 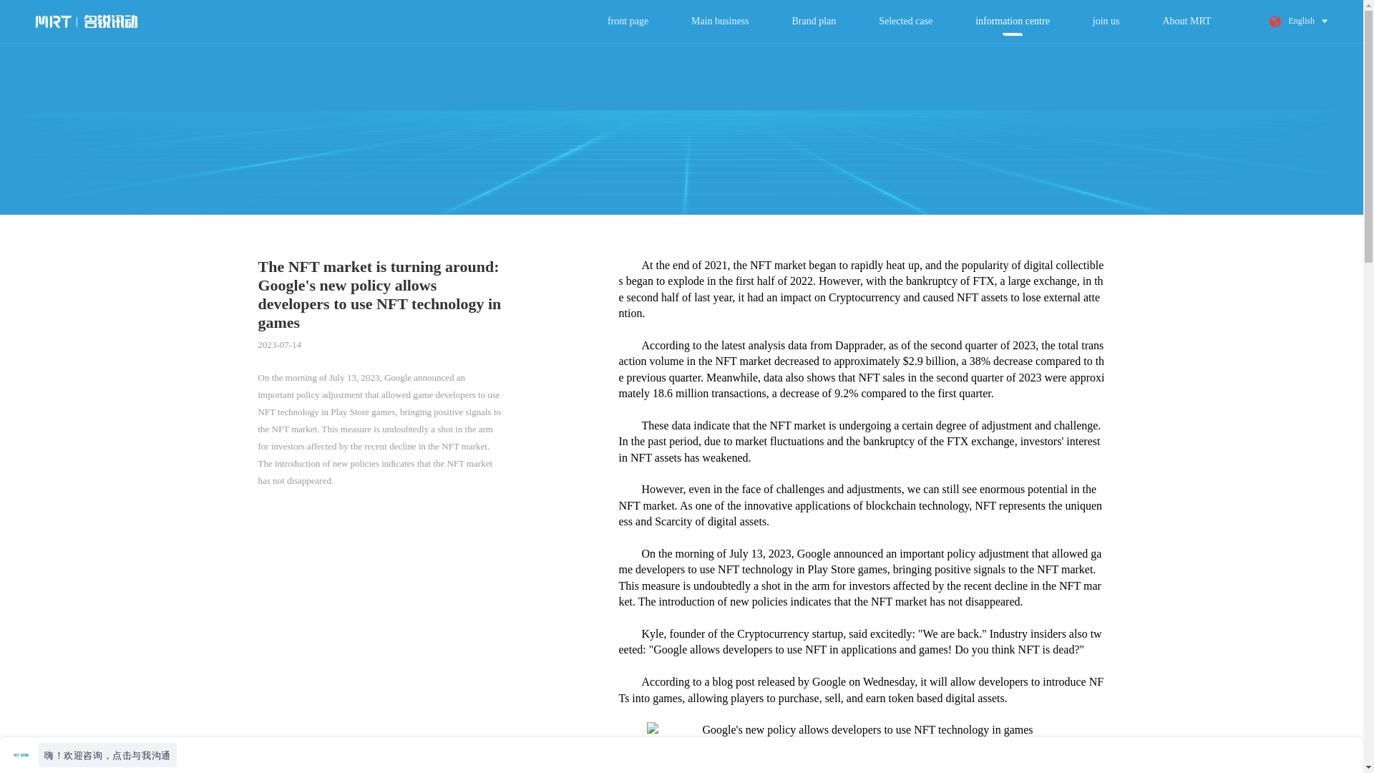 What do you see at coordinates (1012, 21) in the screenshot?
I see `information centre` at bounding box center [1012, 21].